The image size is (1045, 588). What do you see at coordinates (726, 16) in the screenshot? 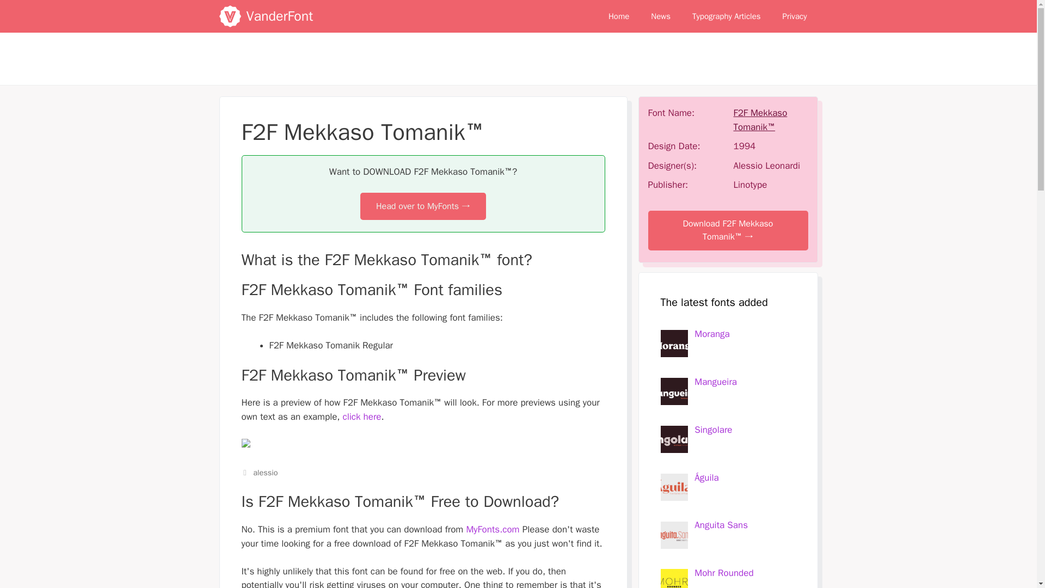
I see `Typography Articles` at bounding box center [726, 16].